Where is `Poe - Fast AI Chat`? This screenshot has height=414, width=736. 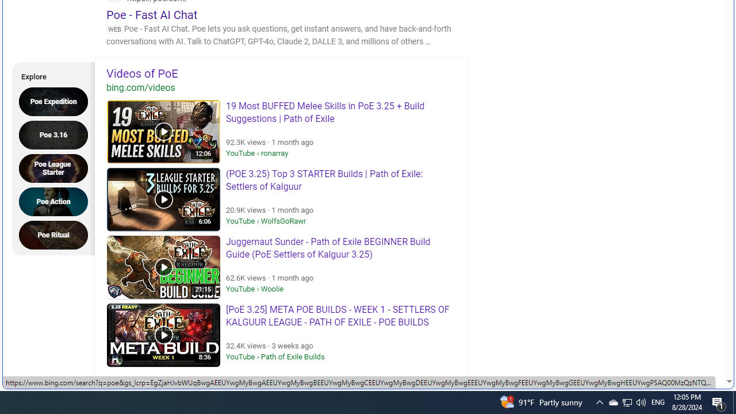 Poe - Fast AI Chat is located at coordinates (152, 14).